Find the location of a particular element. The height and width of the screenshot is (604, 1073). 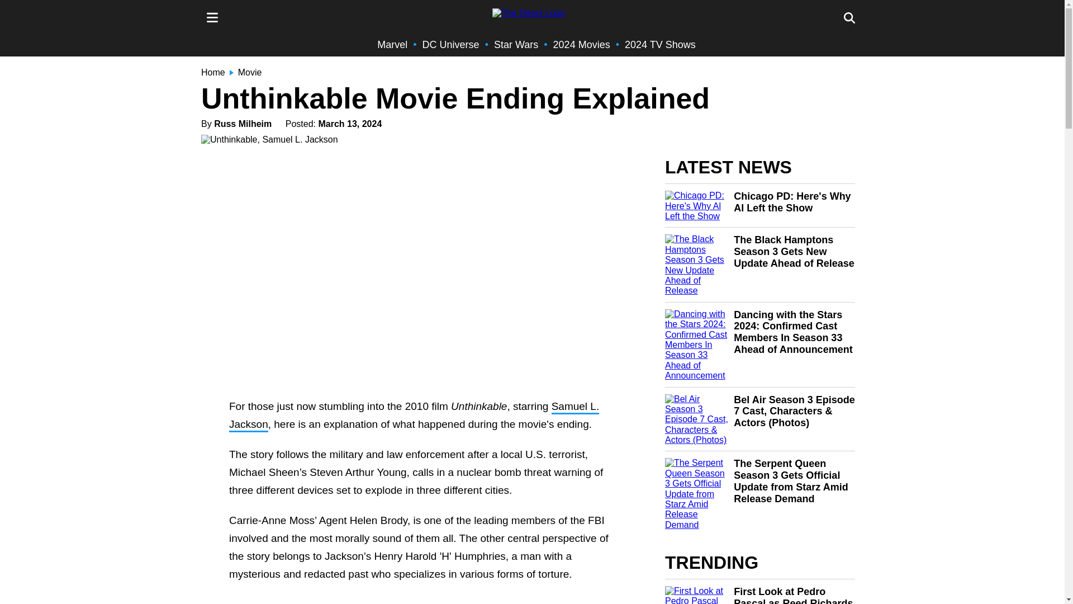

2024 Movies is located at coordinates (582, 45).